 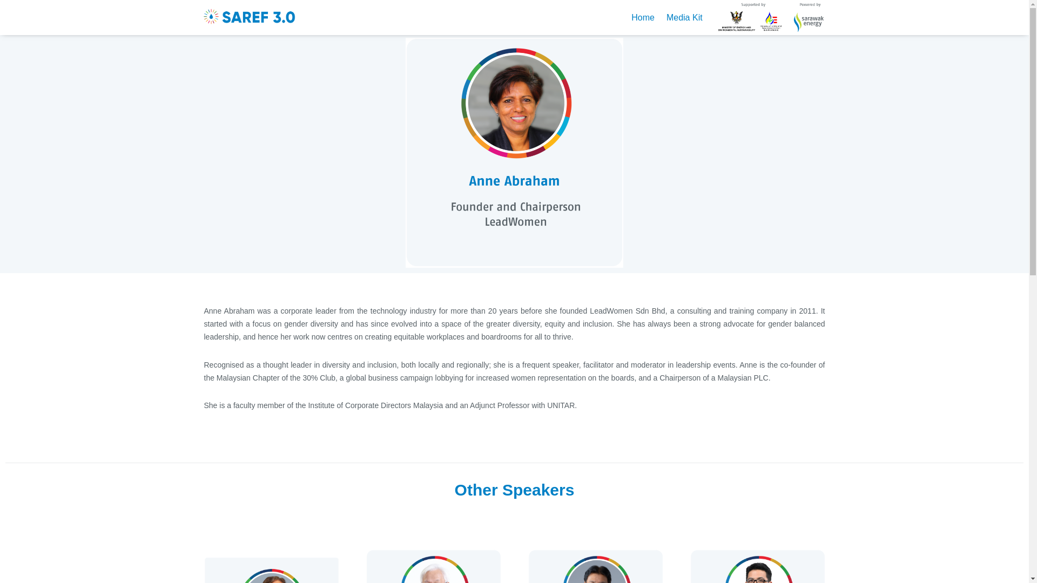 What do you see at coordinates (684, 17) in the screenshot?
I see `Media Kit` at bounding box center [684, 17].